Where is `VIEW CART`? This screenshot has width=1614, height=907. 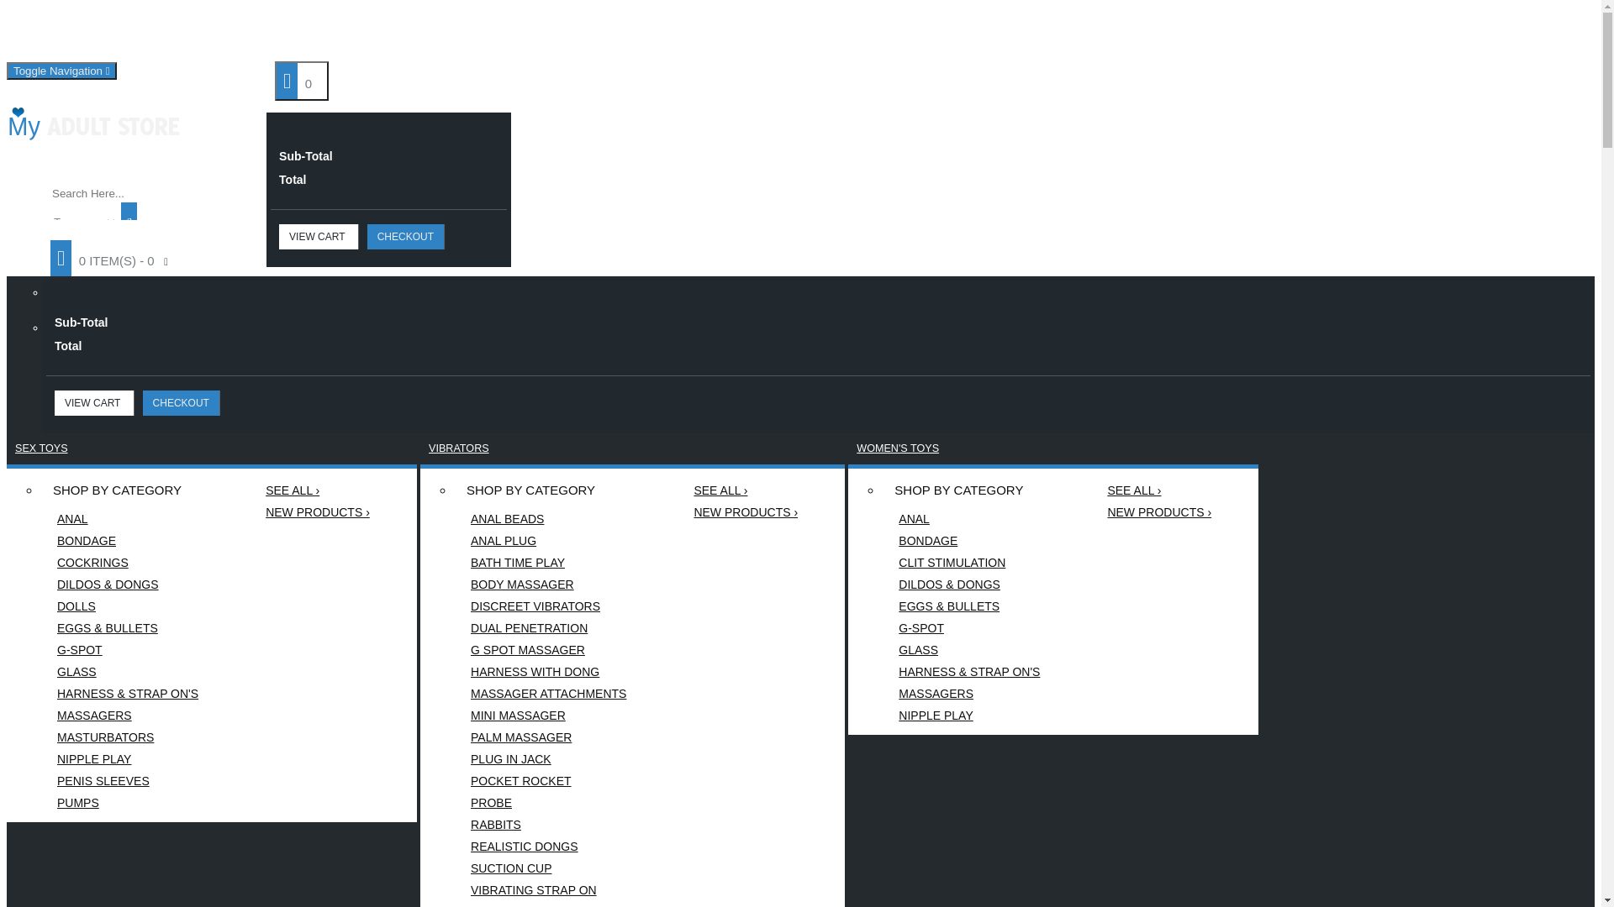
VIEW CART is located at coordinates (319, 237).